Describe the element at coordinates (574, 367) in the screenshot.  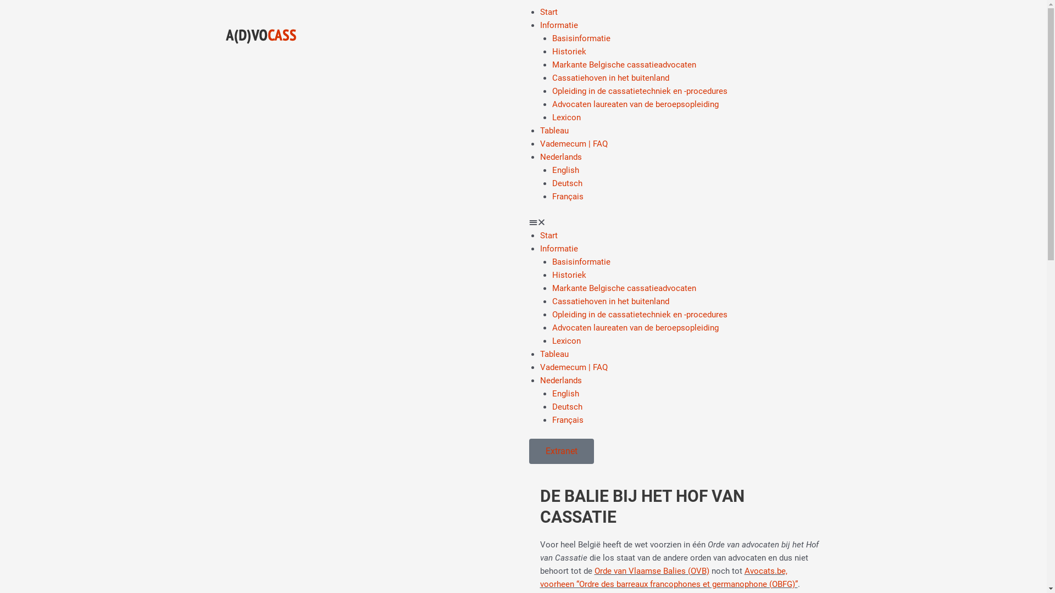
I see `Vademecum | FAQ` at that location.